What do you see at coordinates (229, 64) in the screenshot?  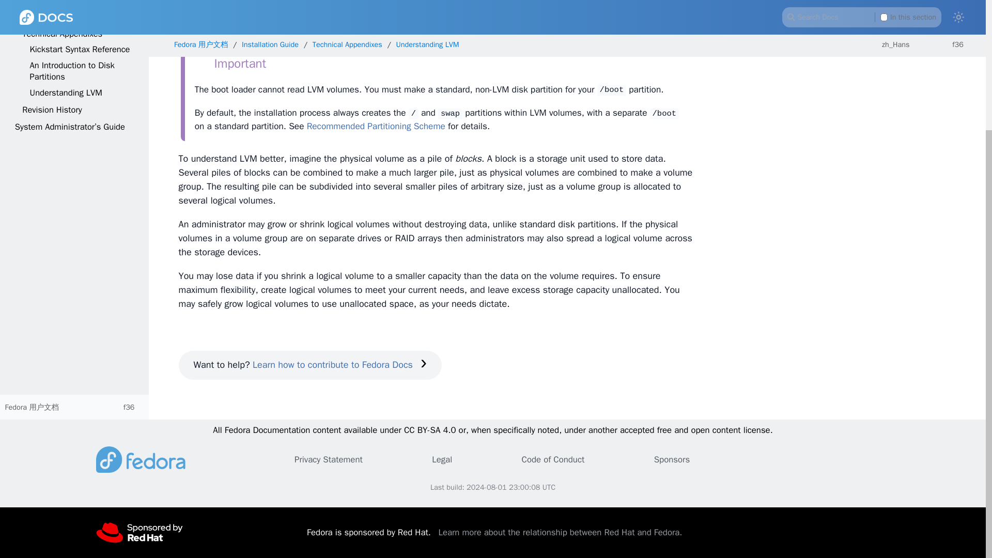 I see `Important` at bounding box center [229, 64].